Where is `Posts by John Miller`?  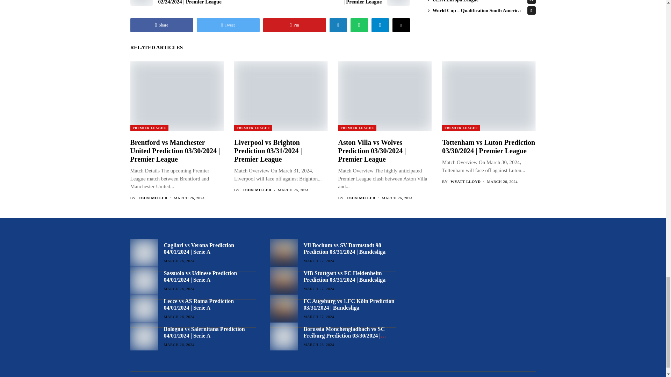
Posts by John Miller is located at coordinates (153, 198).